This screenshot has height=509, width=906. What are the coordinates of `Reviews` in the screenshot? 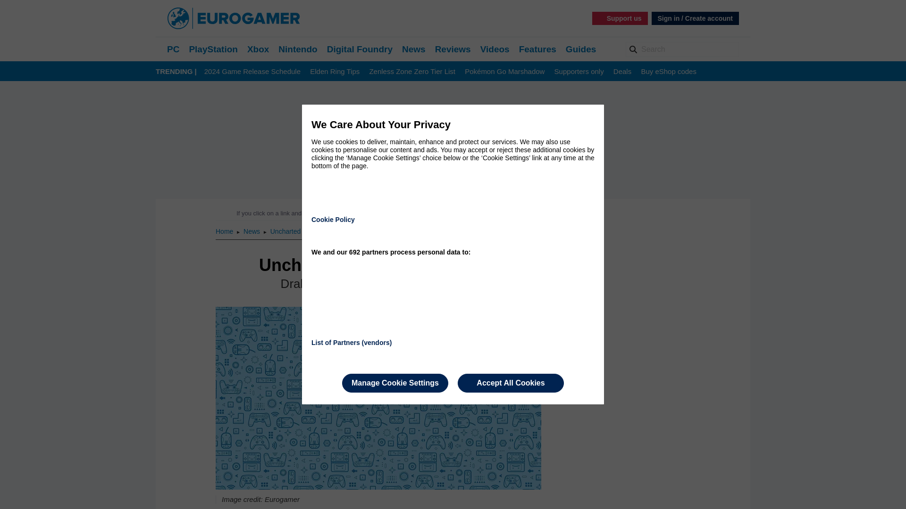 It's located at (453, 49).